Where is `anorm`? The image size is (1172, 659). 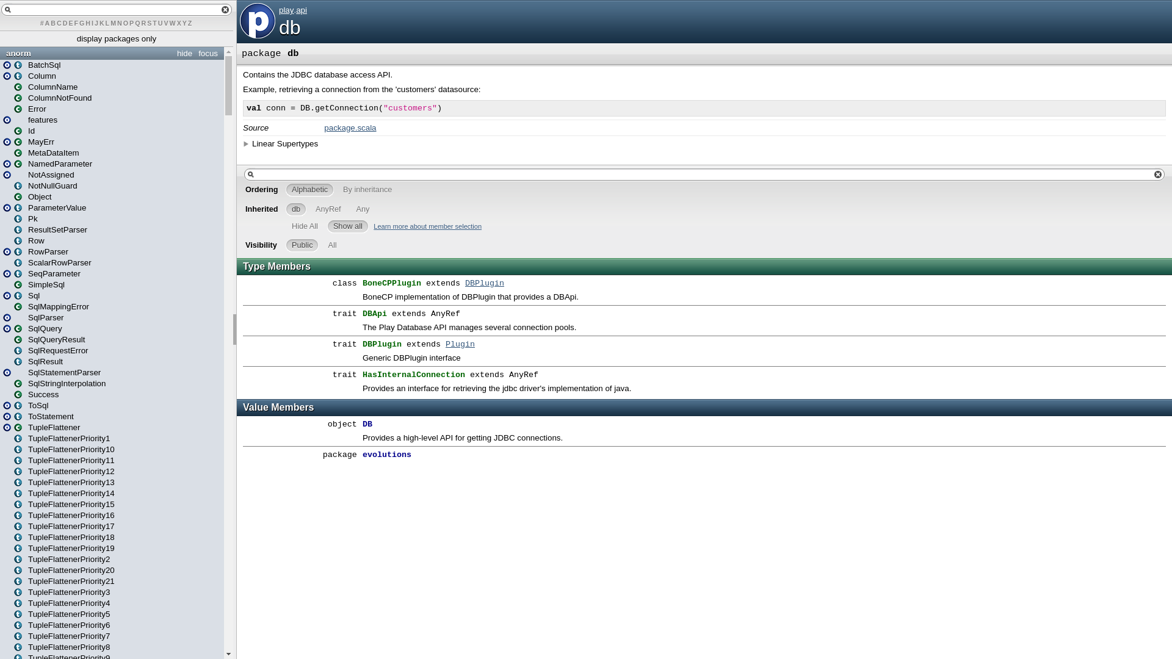 anorm is located at coordinates (112, 53).